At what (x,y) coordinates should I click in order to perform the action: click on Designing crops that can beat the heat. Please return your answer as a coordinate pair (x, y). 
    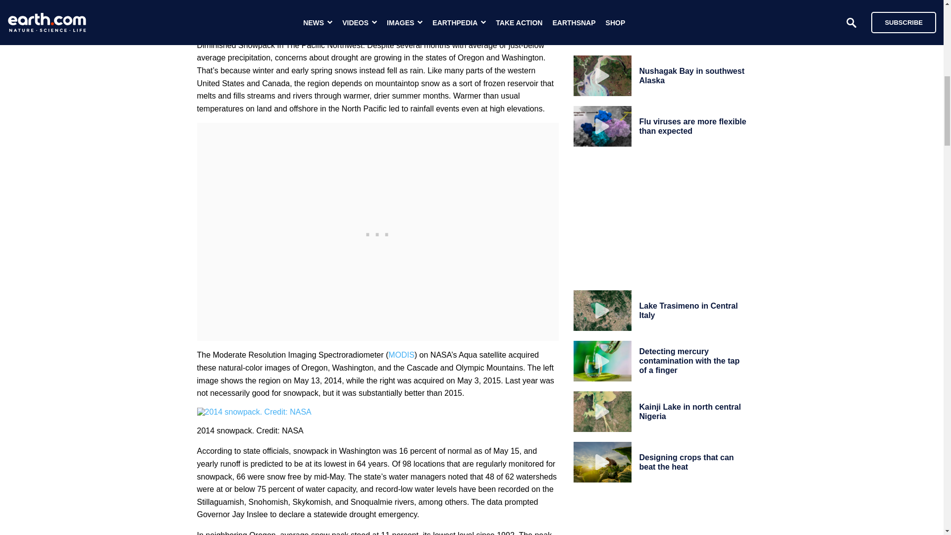
    Looking at the image, I should click on (686, 462).